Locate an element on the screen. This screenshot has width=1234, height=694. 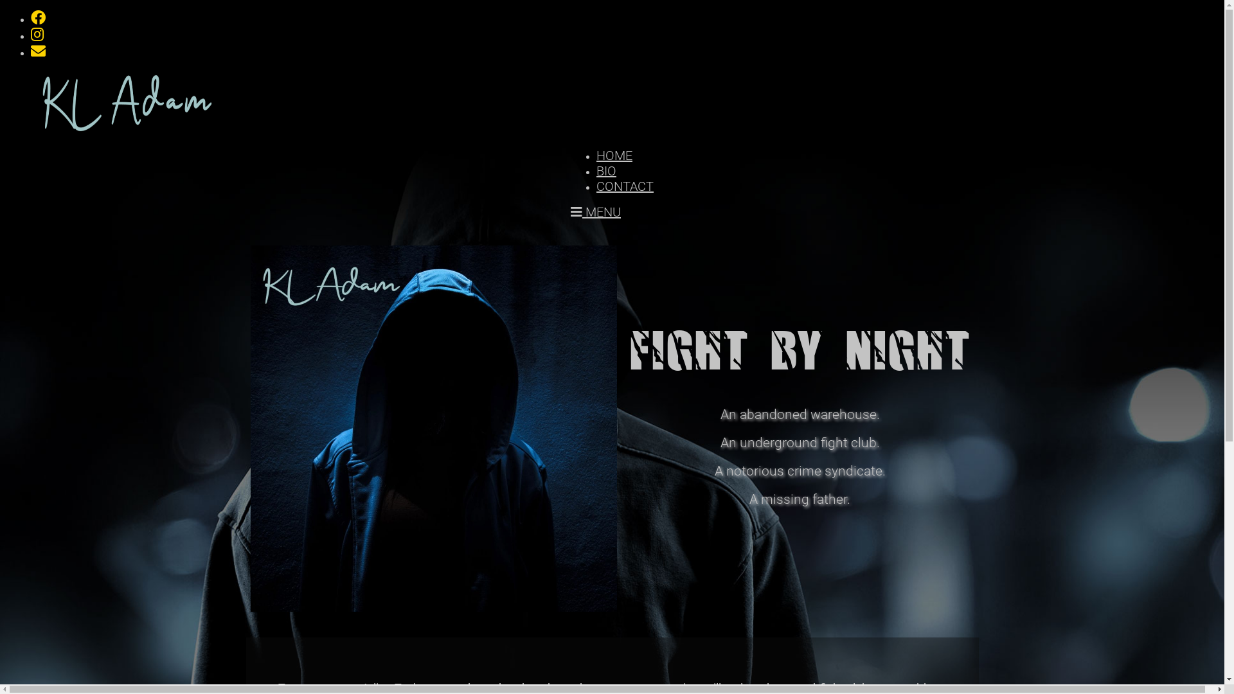
MENU is located at coordinates (596, 212).